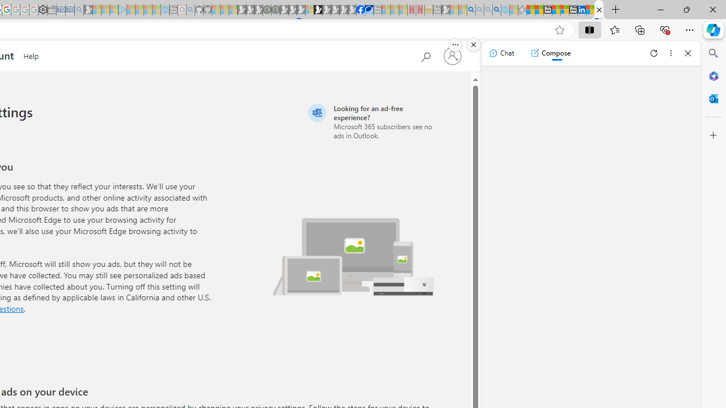 The width and height of the screenshot is (726, 408). What do you see at coordinates (581, 10) in the screenshot?
I see `LinkedIn` at bounding box center [581, 10].